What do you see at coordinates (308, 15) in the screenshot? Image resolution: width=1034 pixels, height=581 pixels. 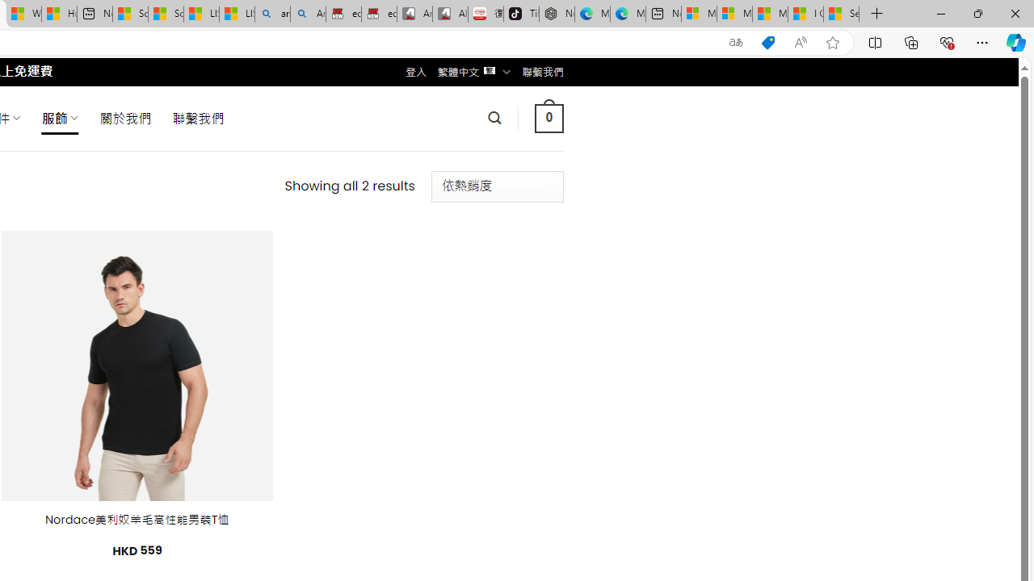 I see `Amazon Echo Dot PNG - Search Images` at bounding box center [308, 15].